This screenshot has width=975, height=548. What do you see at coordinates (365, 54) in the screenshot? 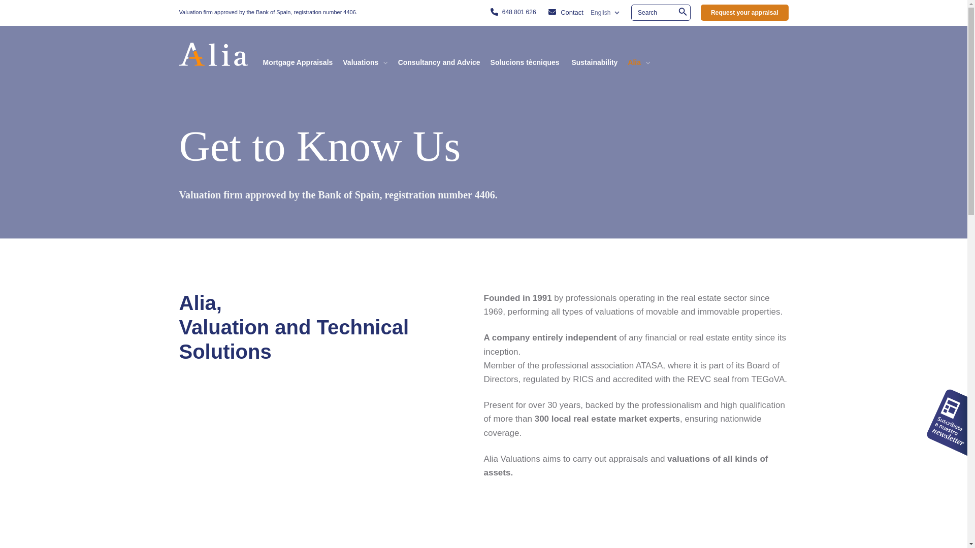
I see `Valuations` at bounding box center [365, 54].